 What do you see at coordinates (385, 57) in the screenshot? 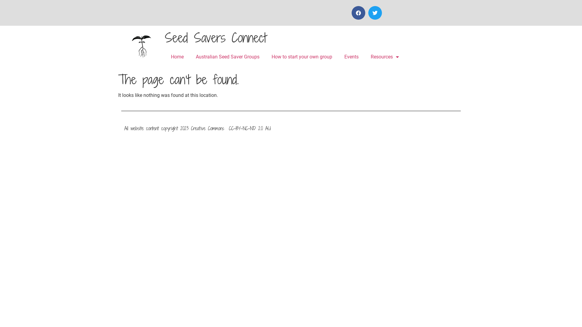
I see `Resources` at bounding box center [385, 57].